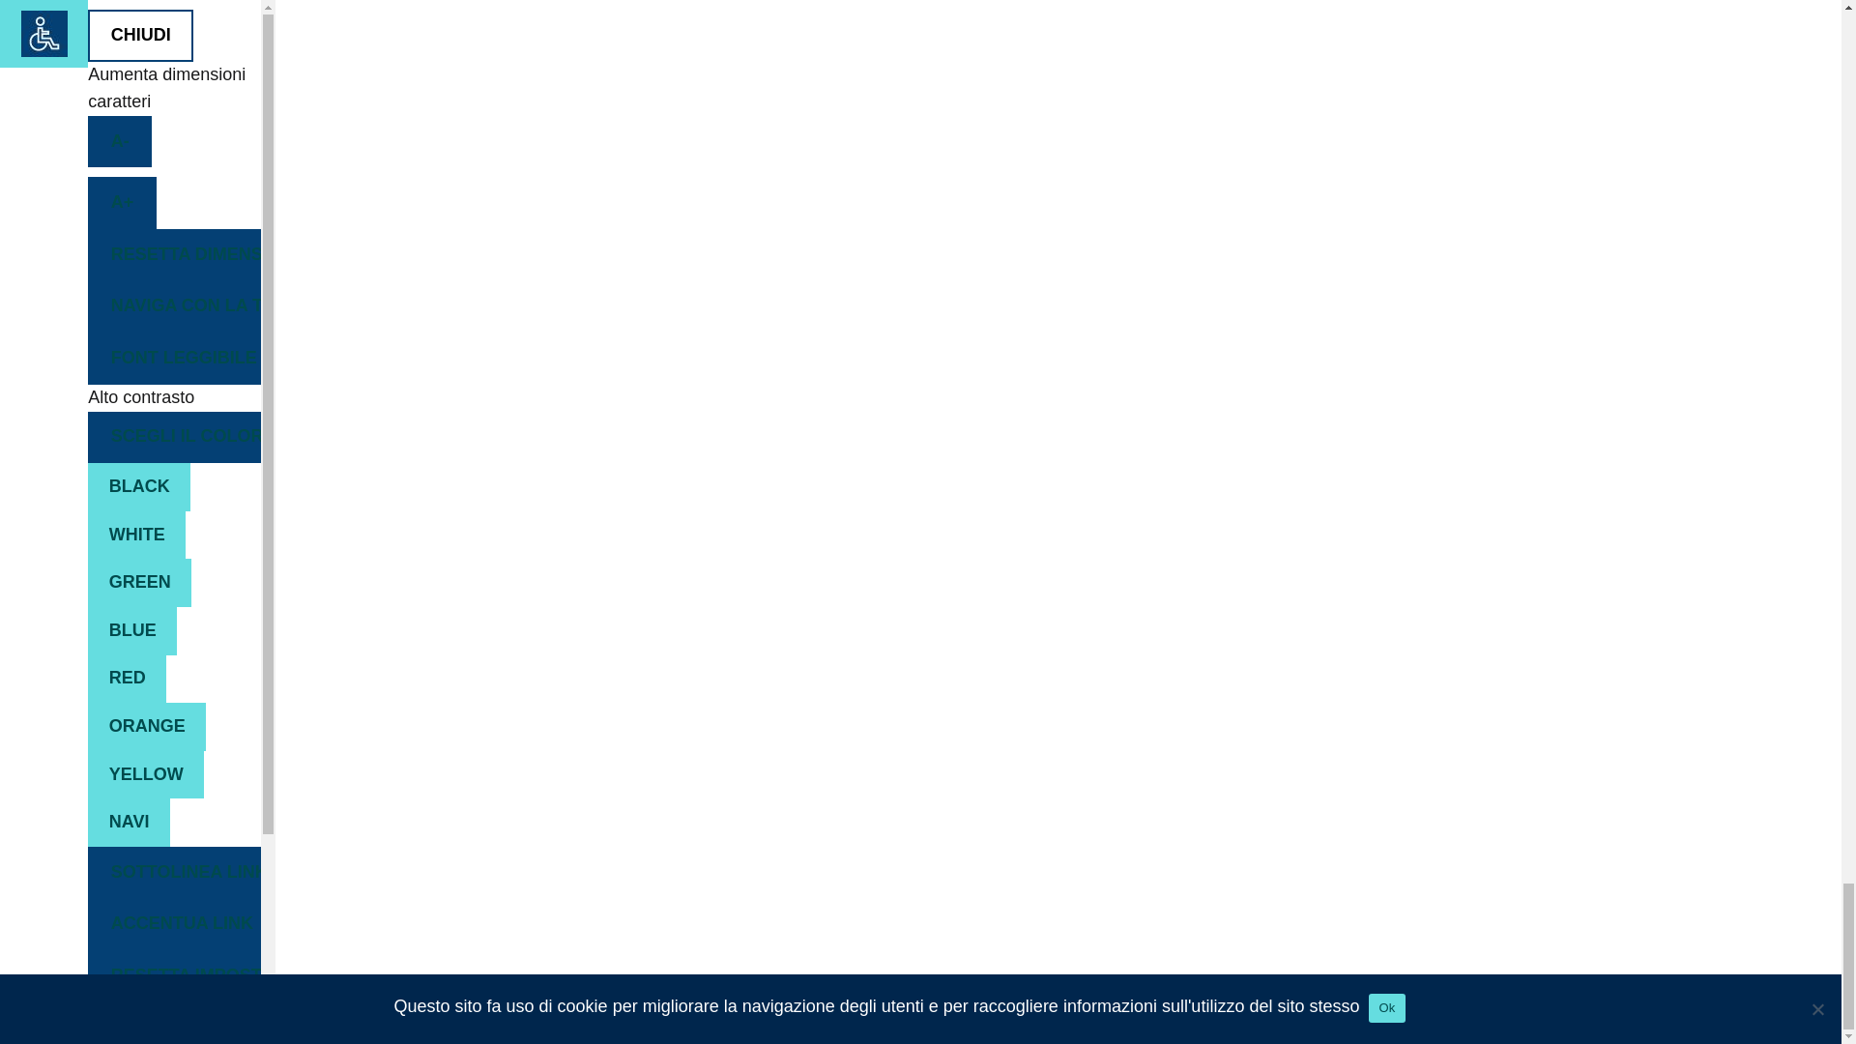 The image size is (1856, 1044). Describe the element at coordinates (174, 359) in the screenshot. I see `Font leggibile` at that location.